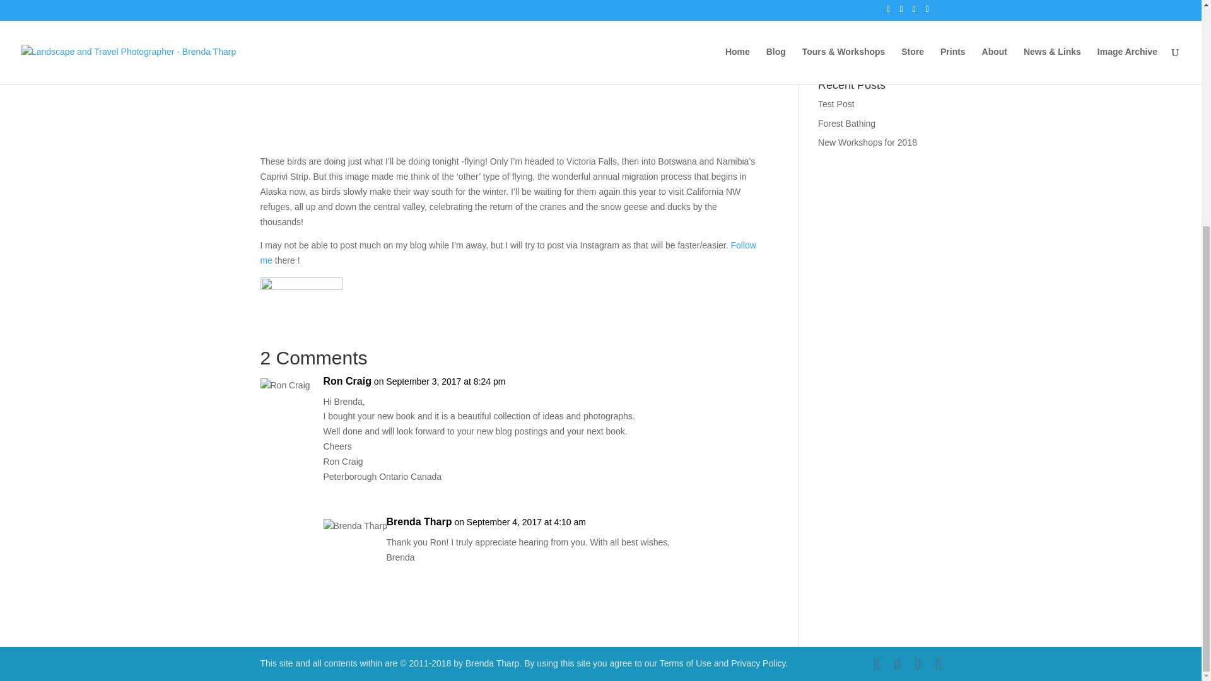  What do you see at coordinates (347, 381) in the screenshot?
I see `Ron Craig` at bounding box center [347, 381].